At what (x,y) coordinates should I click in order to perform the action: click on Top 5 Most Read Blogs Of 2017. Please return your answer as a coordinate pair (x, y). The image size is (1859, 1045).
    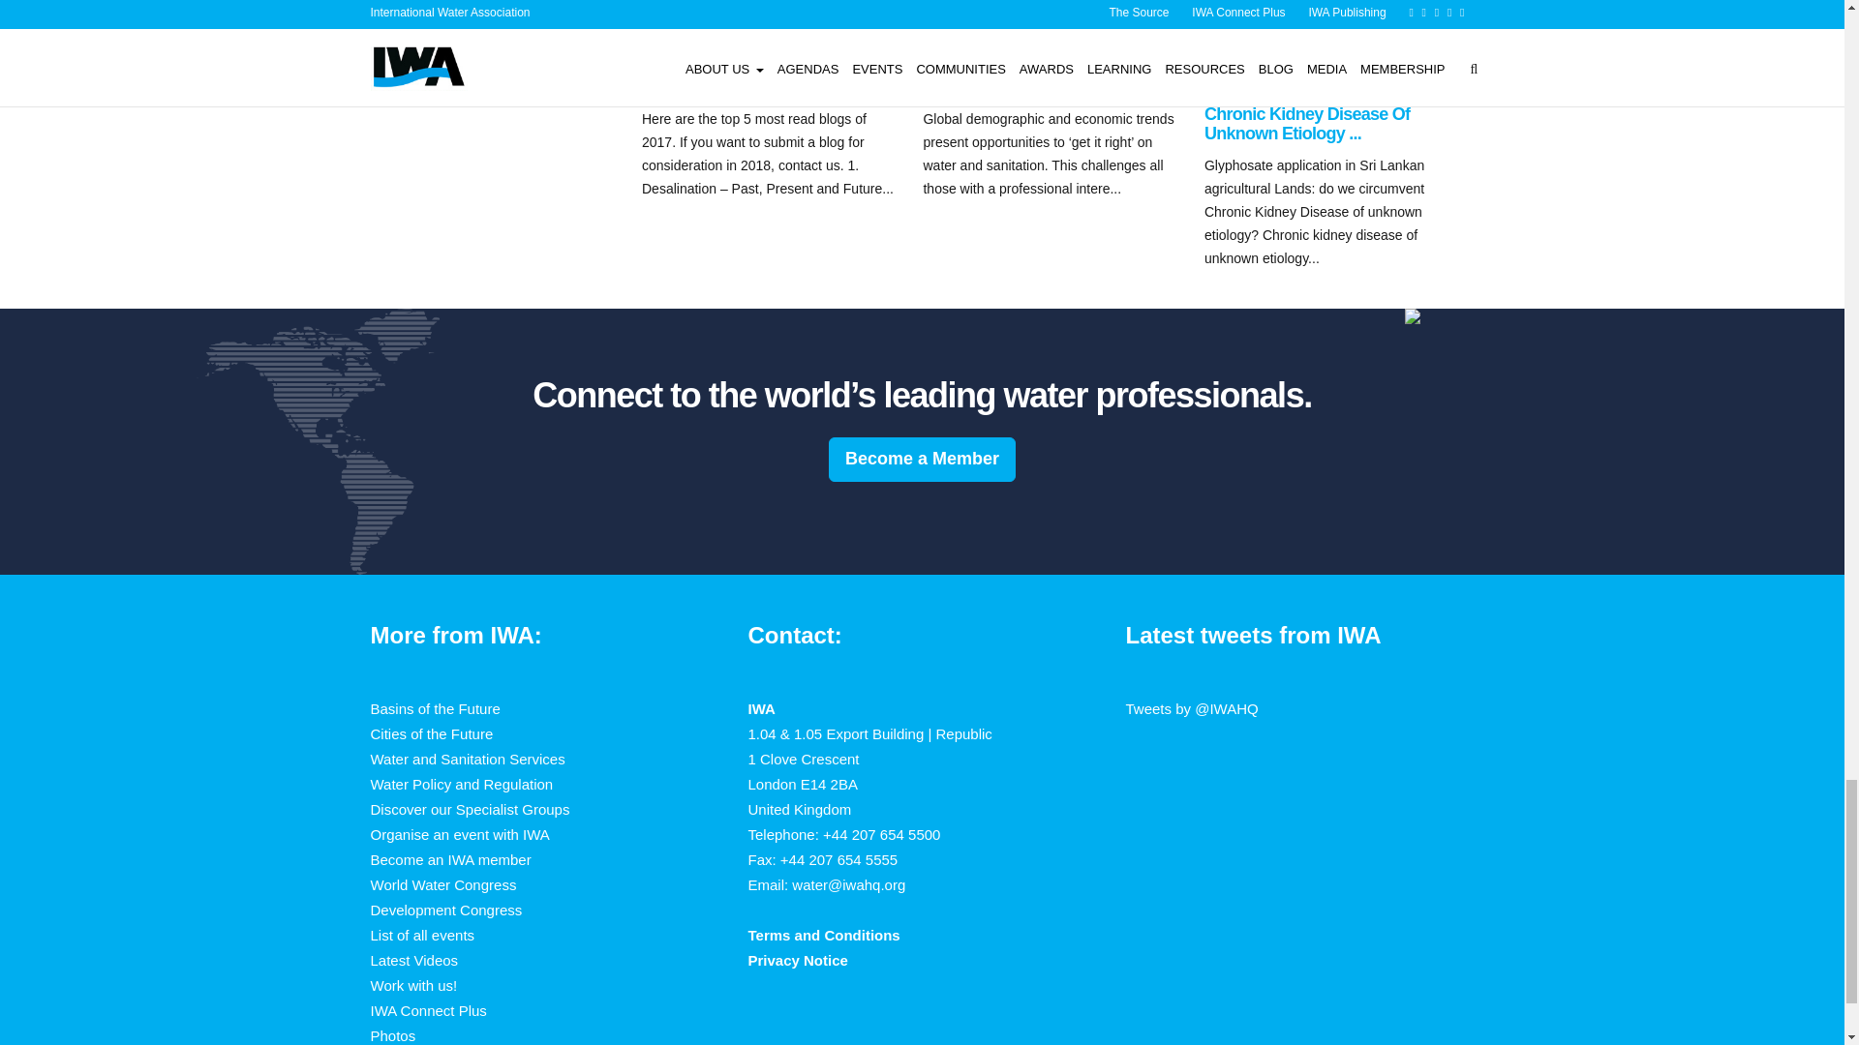
    Looking at the image, I should click on (760, 88).